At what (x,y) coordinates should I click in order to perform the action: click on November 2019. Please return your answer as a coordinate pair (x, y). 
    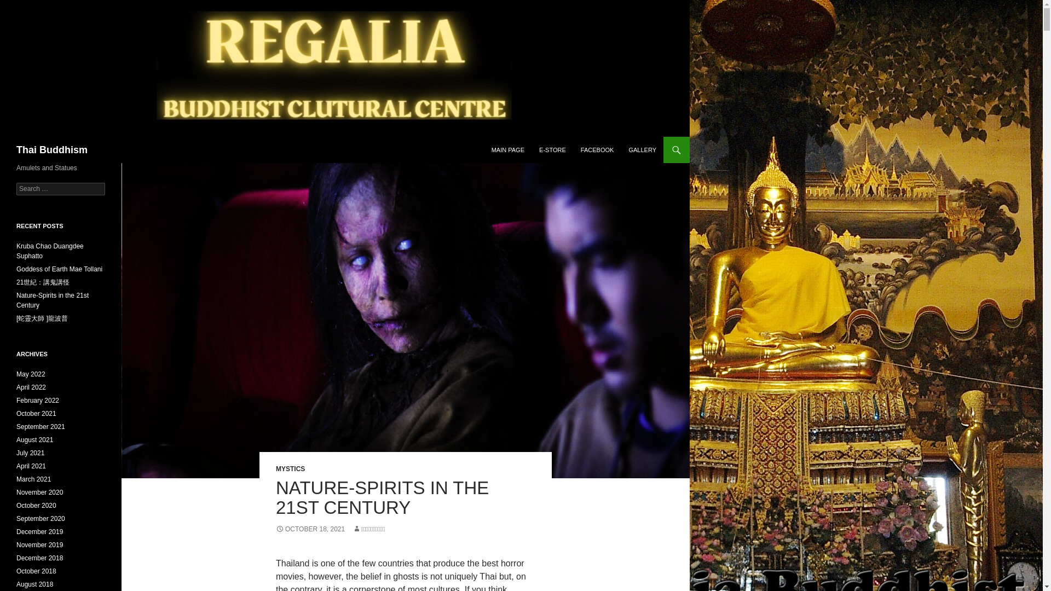
    Looking at the image, I should click on (39, 545).